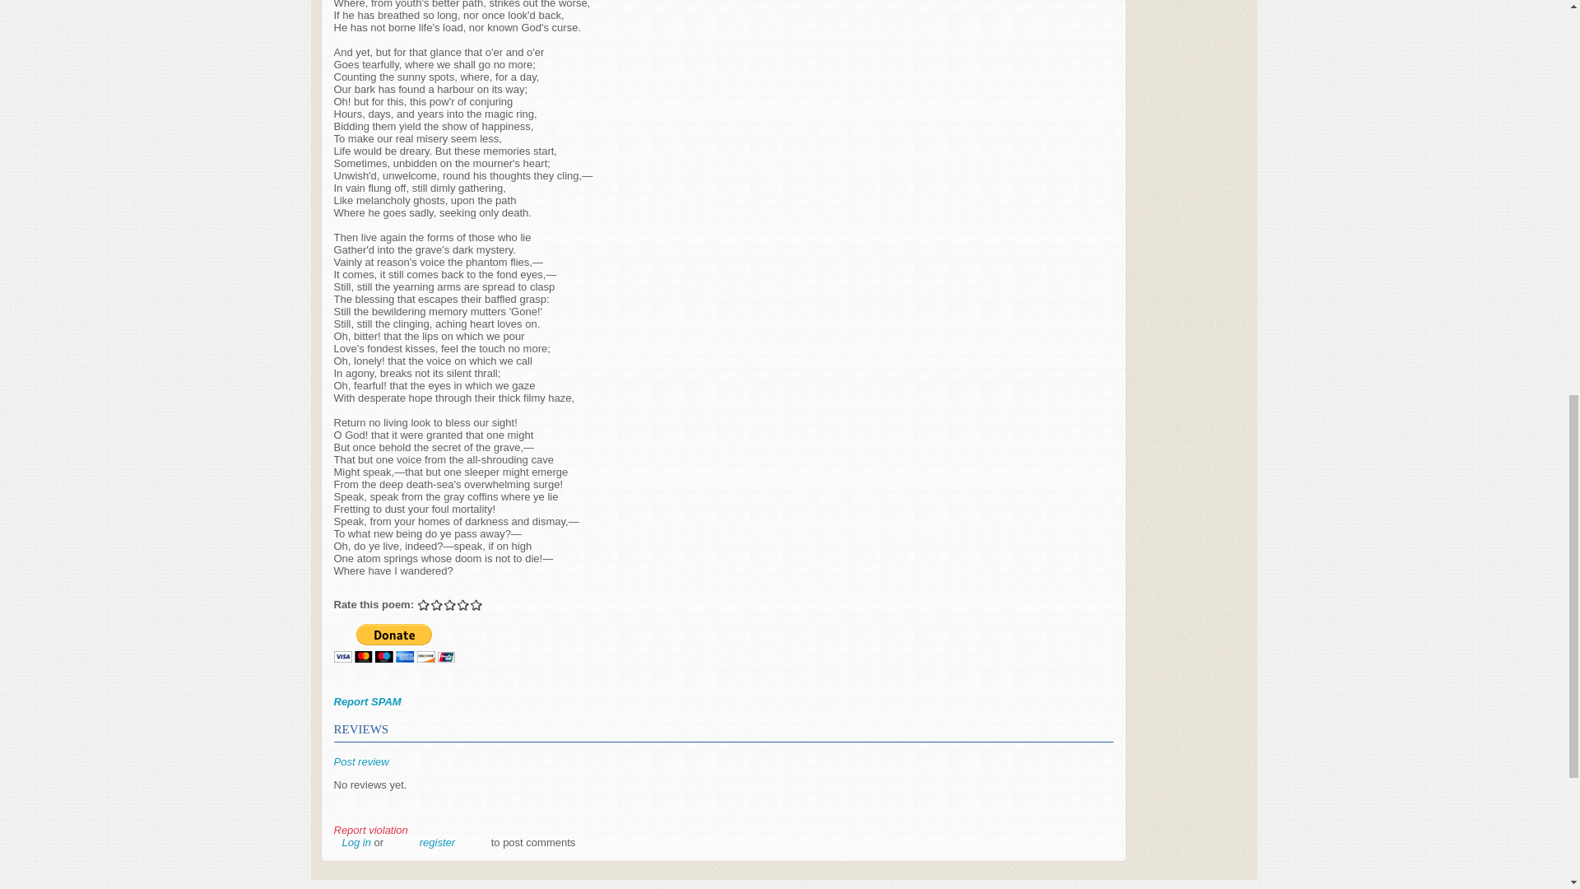 The width and height of the screenshot is (1580, 889). What do you see at coordinates (360, 762) in the screenshot?
I see `Post review` at bounding box center [360, 762].